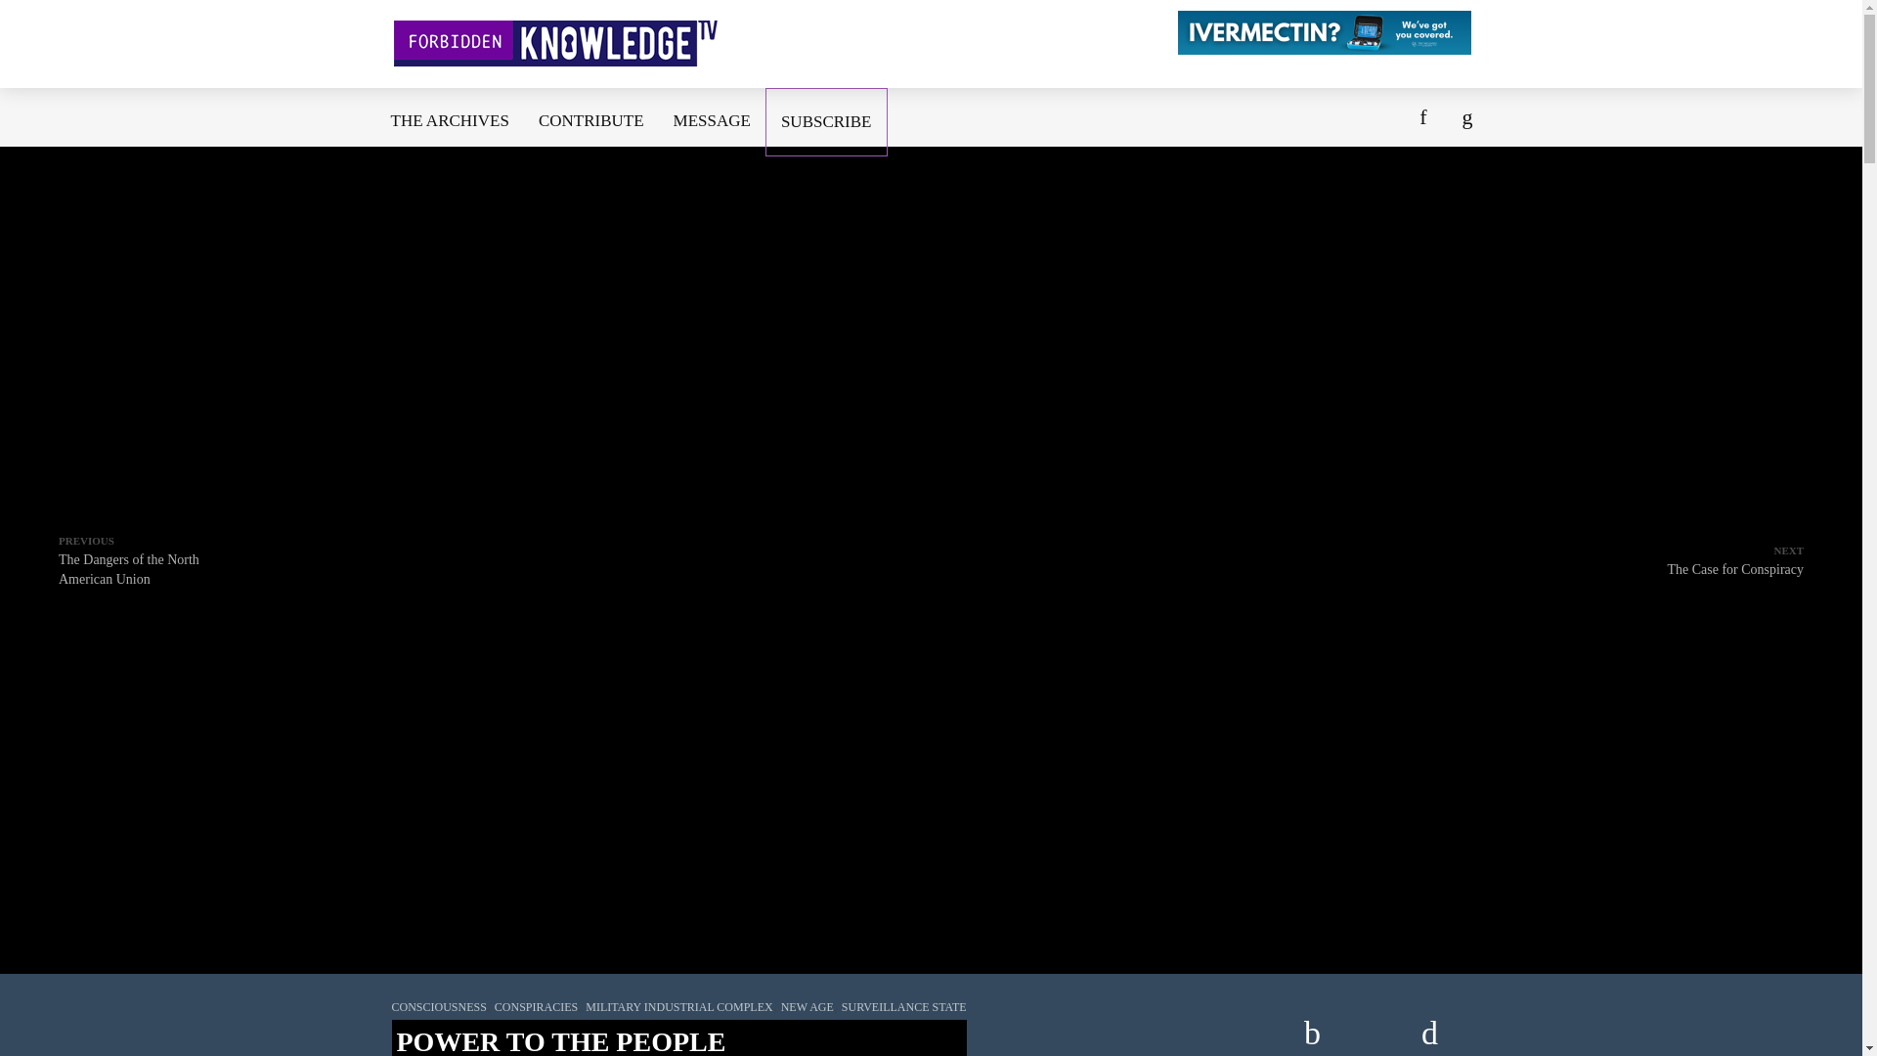 The image size is (1877, 1056). Describe the element at coordinates (1429, 1027) in the screenshot. I see `THE ARCHIVES` at that location.